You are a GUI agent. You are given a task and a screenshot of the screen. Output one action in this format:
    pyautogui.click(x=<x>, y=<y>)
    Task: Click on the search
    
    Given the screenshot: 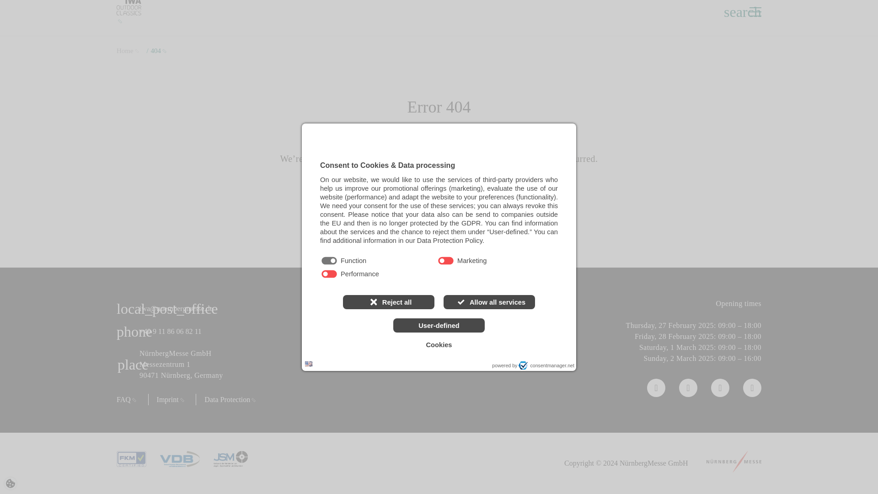 What is the action you would take?
    pyautogui.click(x=731, y=12)
    